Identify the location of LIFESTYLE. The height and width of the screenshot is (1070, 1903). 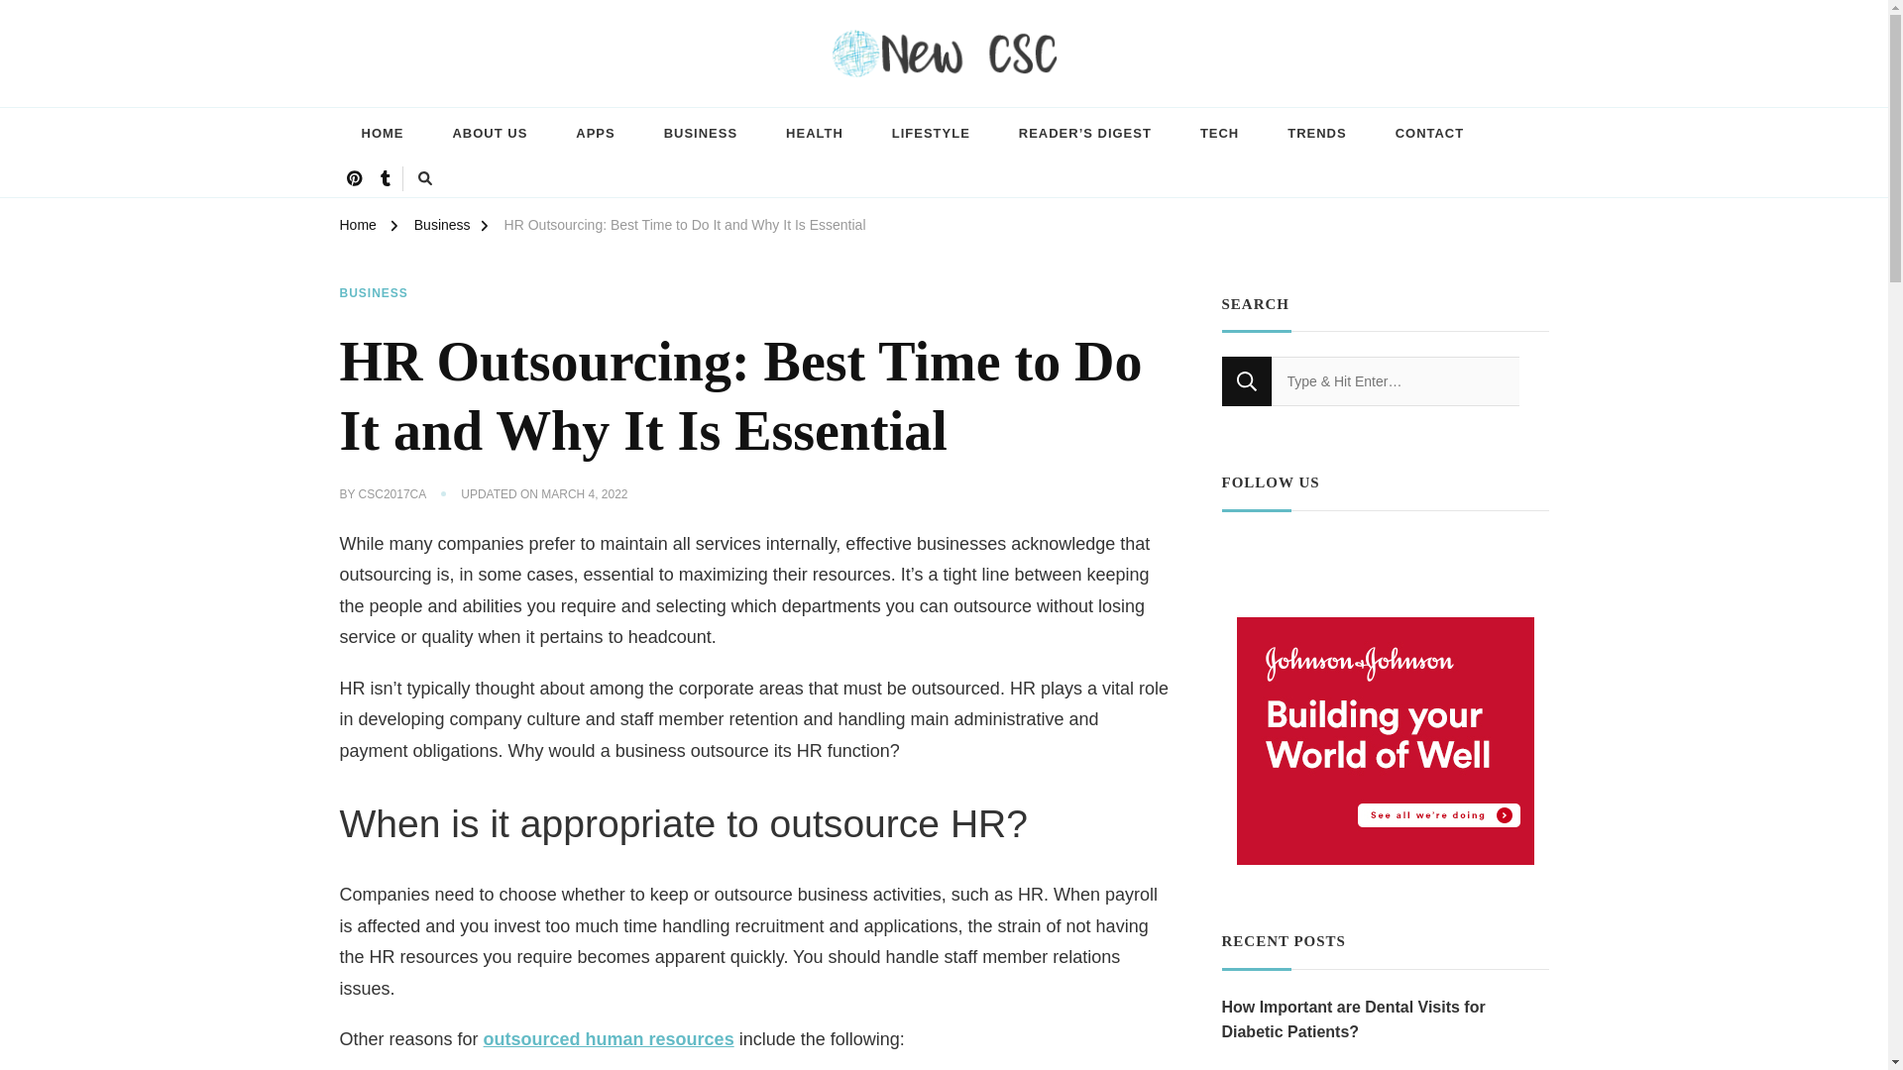
(930, 135).